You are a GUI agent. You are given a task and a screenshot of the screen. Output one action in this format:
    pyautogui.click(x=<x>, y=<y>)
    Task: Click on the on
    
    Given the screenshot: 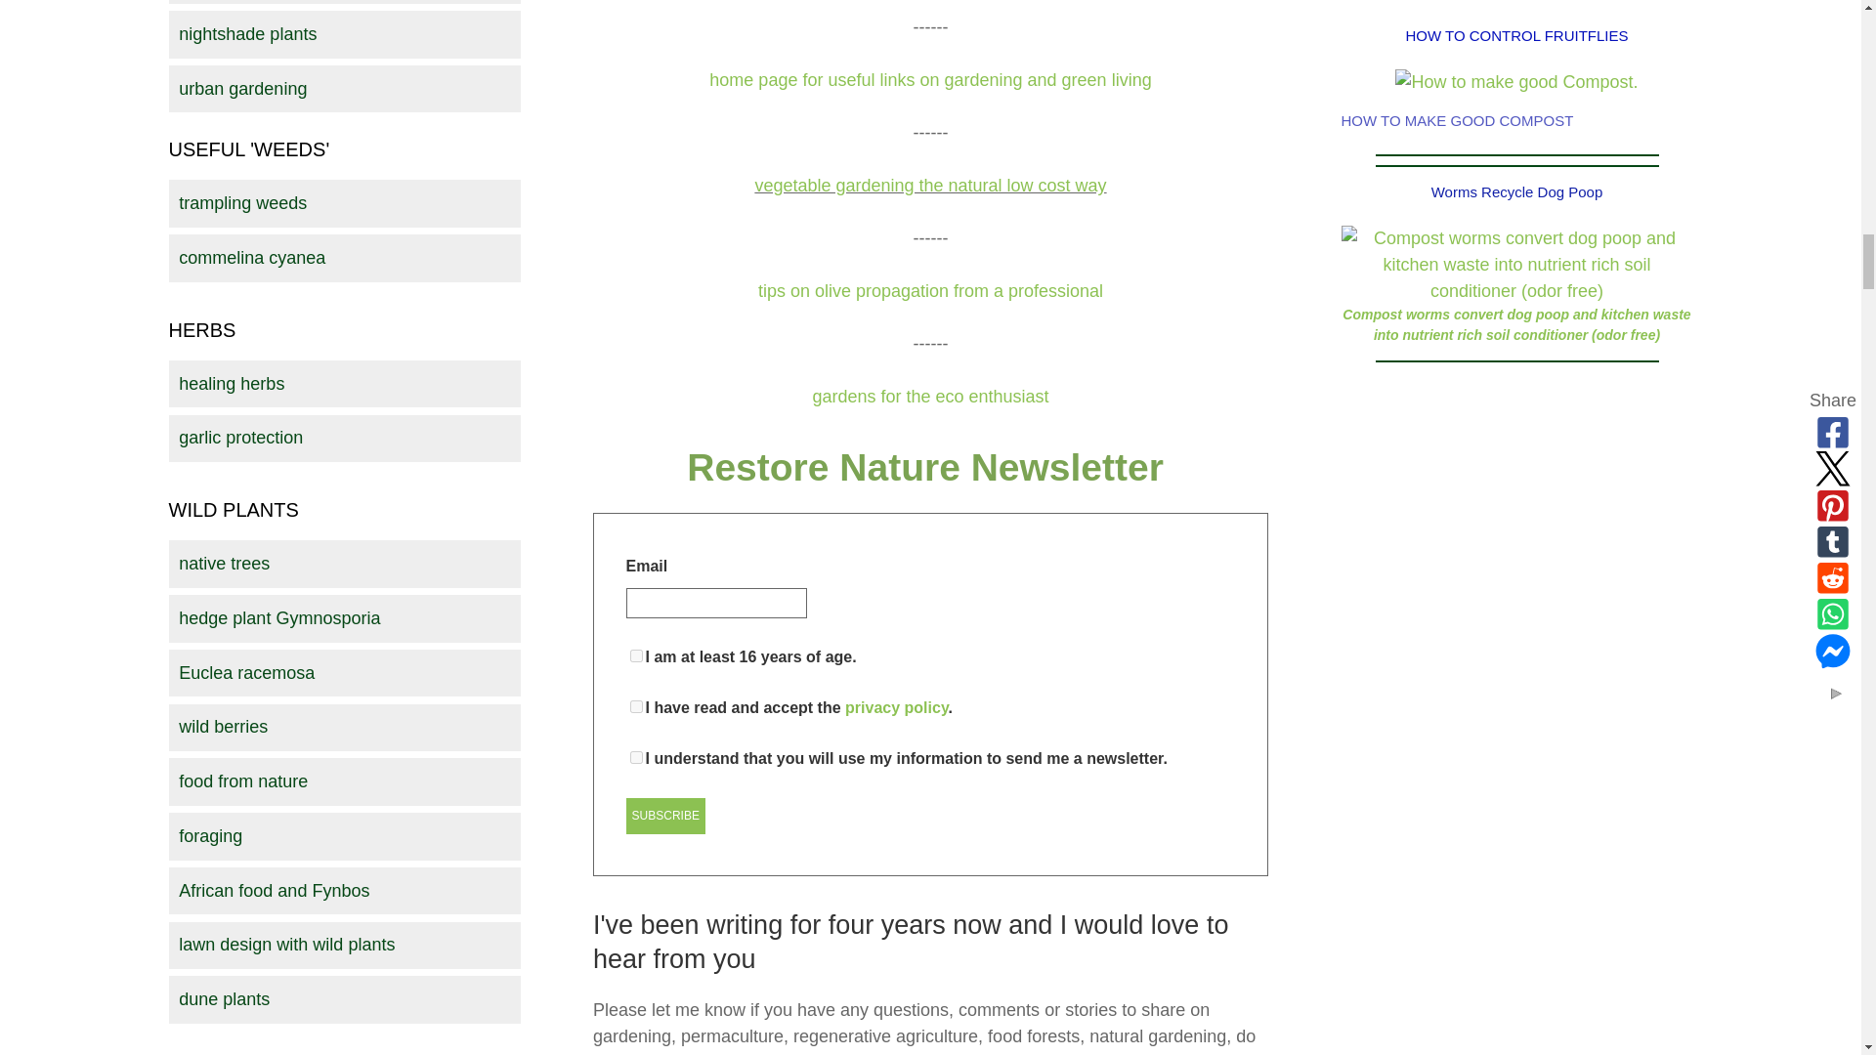 What is the action you would take?
    pyautogui.click(x=637, y=756)
    